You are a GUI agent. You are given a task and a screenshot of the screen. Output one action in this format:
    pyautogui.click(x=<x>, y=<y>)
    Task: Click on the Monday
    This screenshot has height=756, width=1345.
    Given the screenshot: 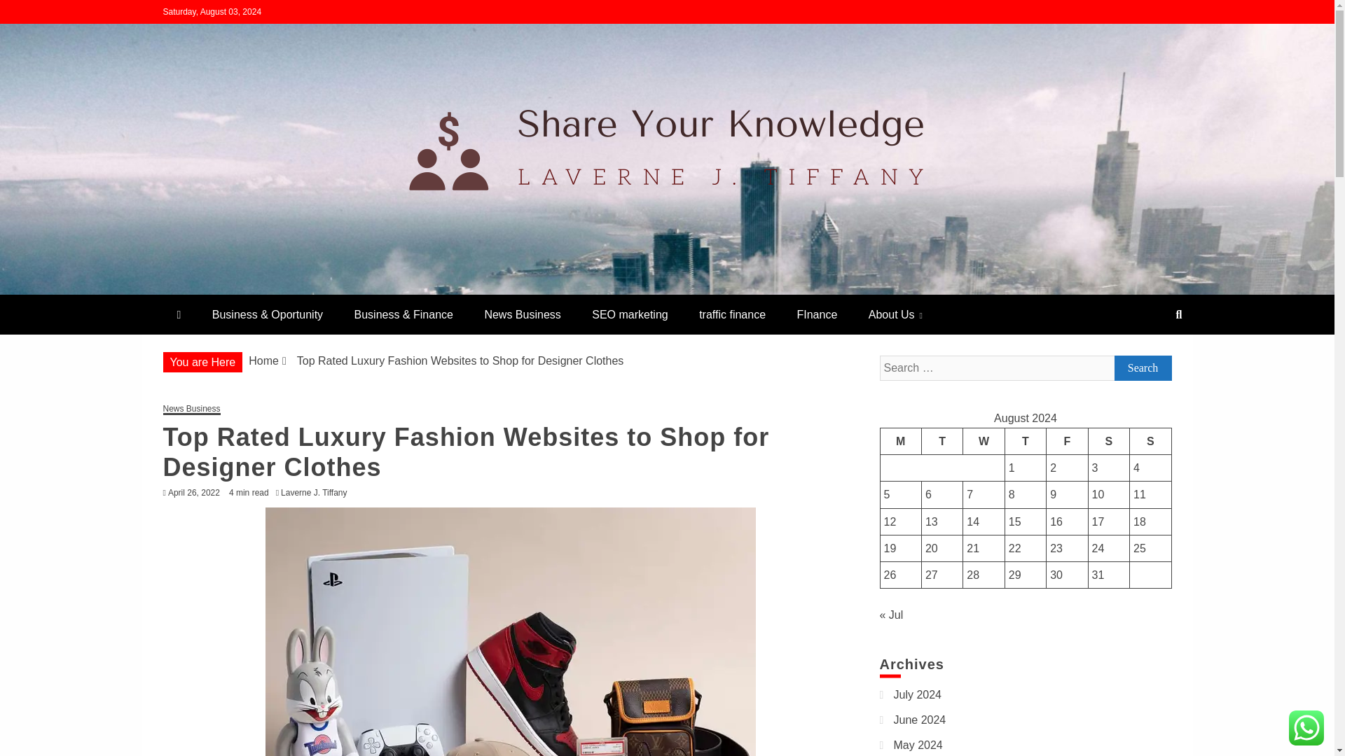 What is the action you would take?
    pyautogui.click(x=900, y=441)
    